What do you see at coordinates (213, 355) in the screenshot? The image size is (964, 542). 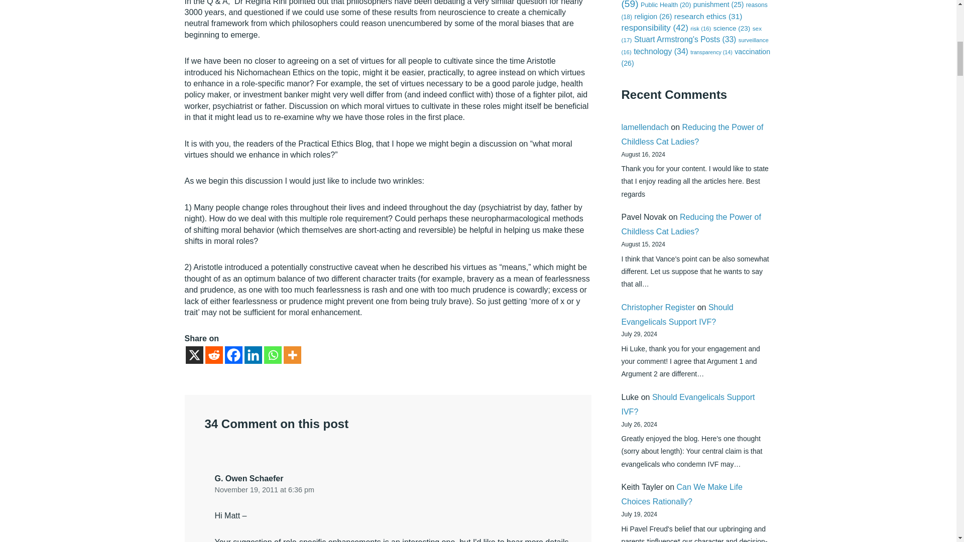 I see `Reddit` at bounding box center [213, 355].